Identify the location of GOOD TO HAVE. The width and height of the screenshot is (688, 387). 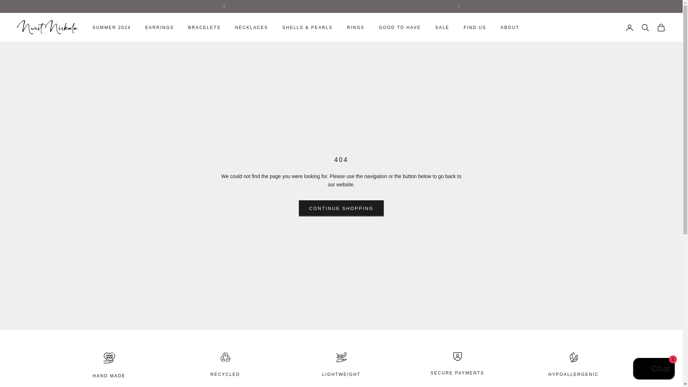
(400, 27).